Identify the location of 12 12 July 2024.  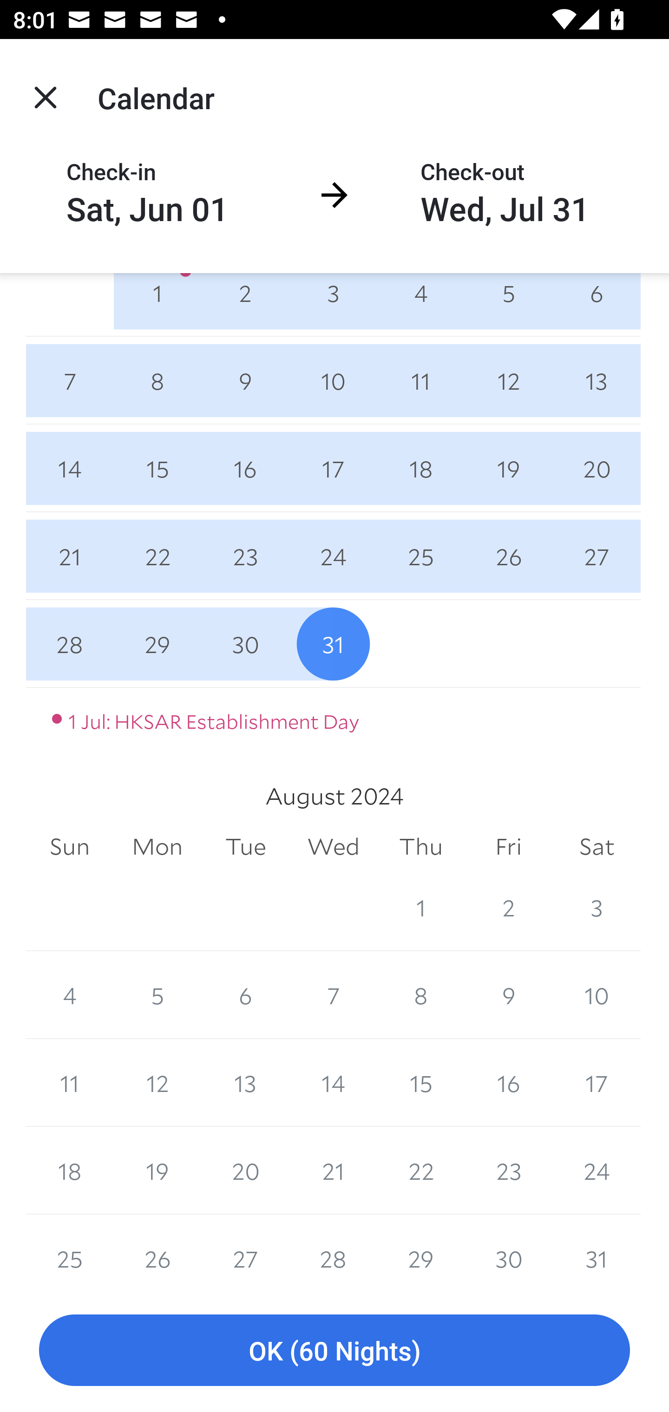
(508, 380).